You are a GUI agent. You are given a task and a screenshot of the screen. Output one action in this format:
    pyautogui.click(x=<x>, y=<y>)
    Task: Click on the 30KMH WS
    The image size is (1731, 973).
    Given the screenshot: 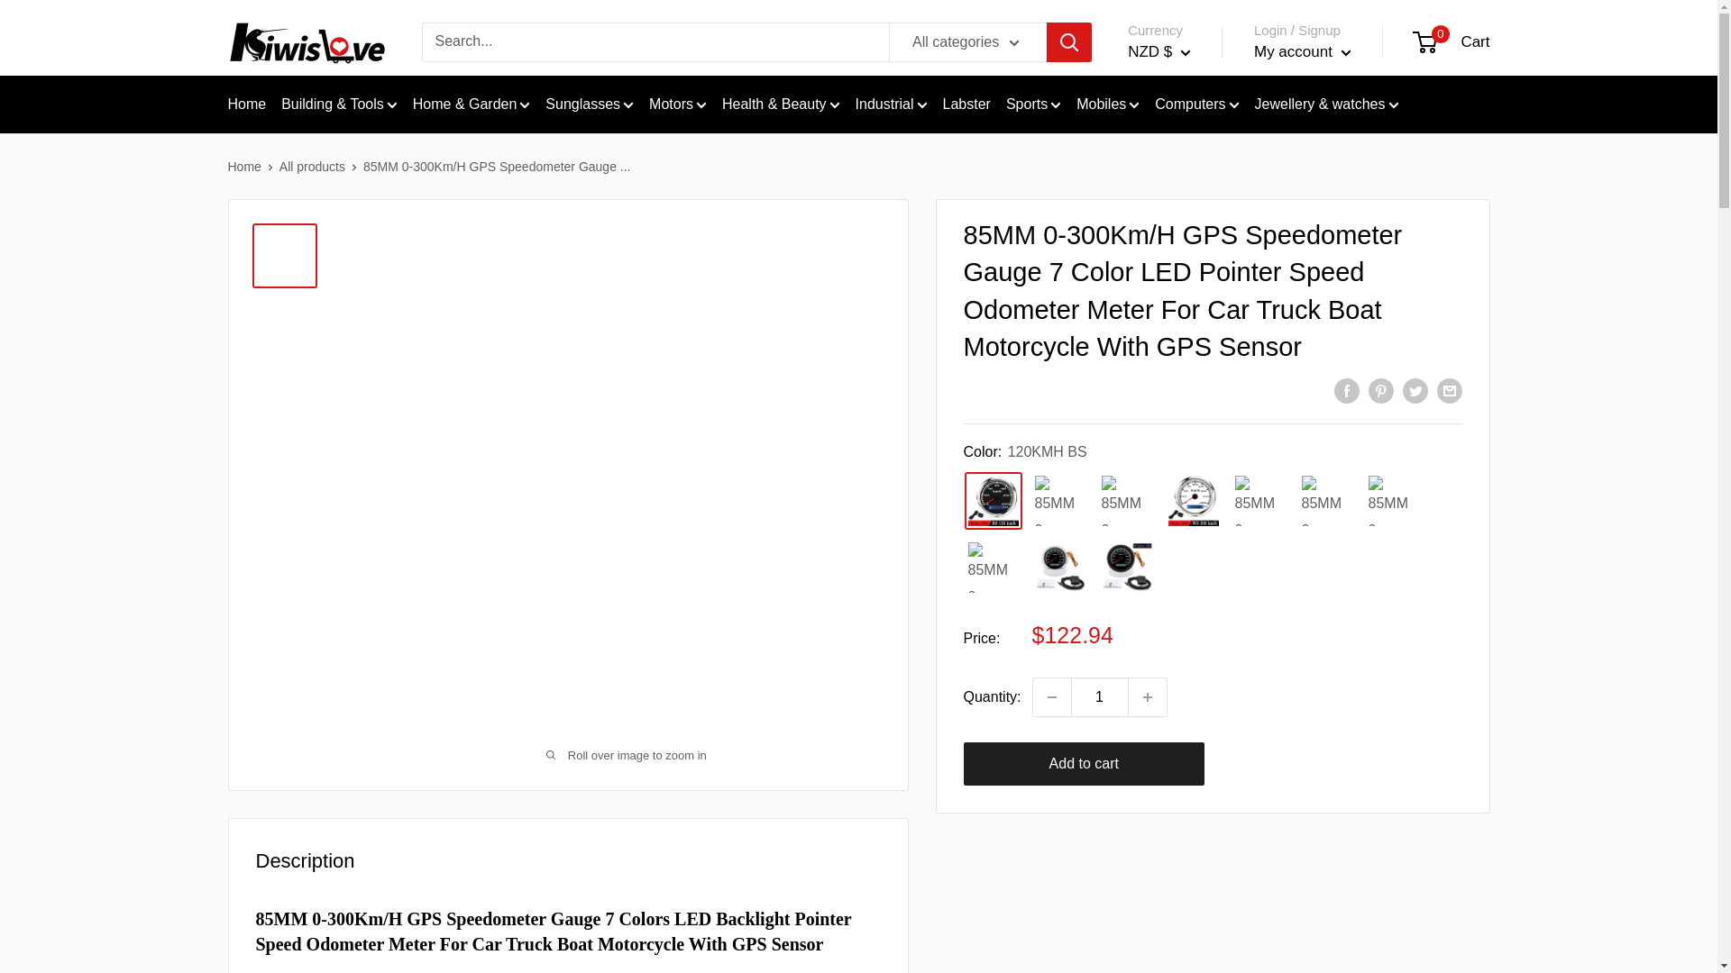 What is the action you would take?
    pyautogui.click(x=1327, y=500)
    